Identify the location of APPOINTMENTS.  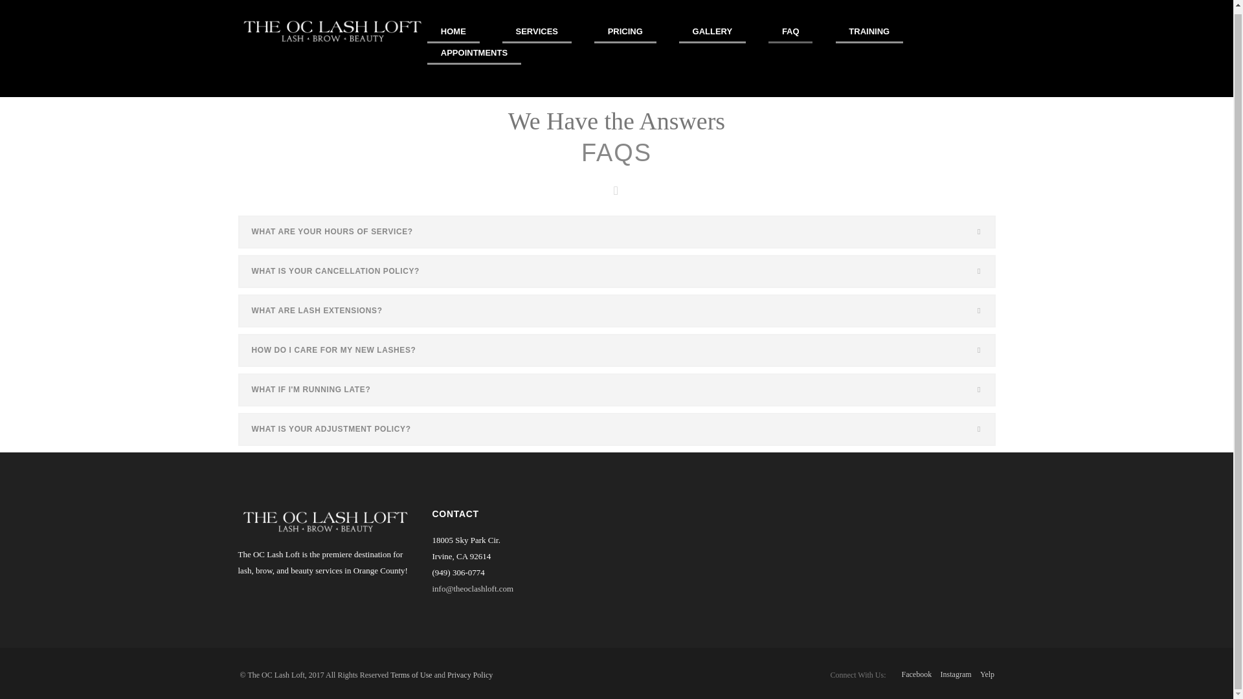
(474, 54).